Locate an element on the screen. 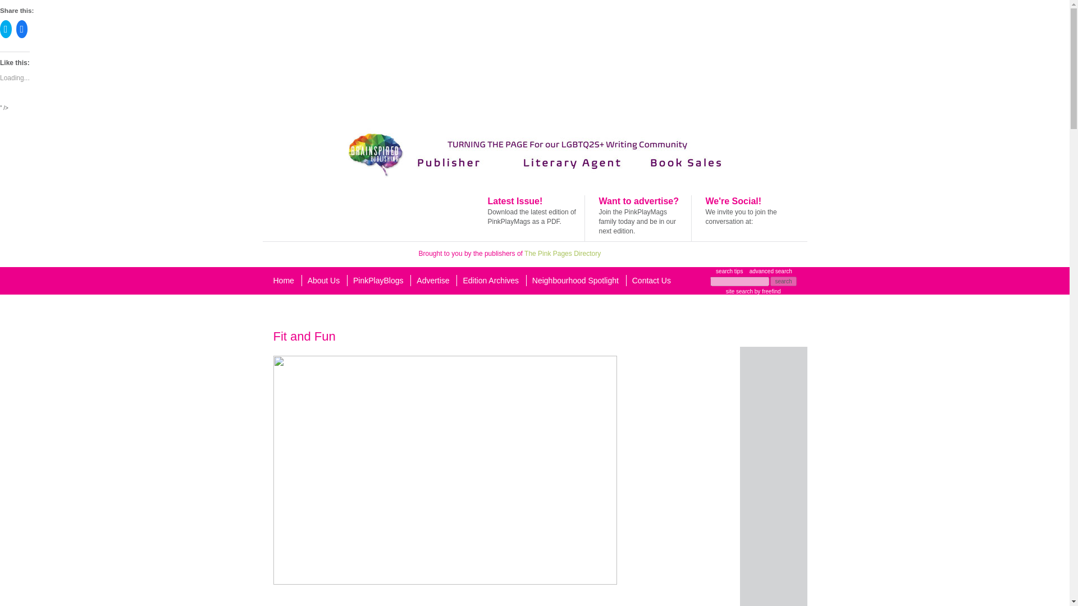 This screenshot has width=1078, height=606. Advertise is located at coordinates (432, 281).